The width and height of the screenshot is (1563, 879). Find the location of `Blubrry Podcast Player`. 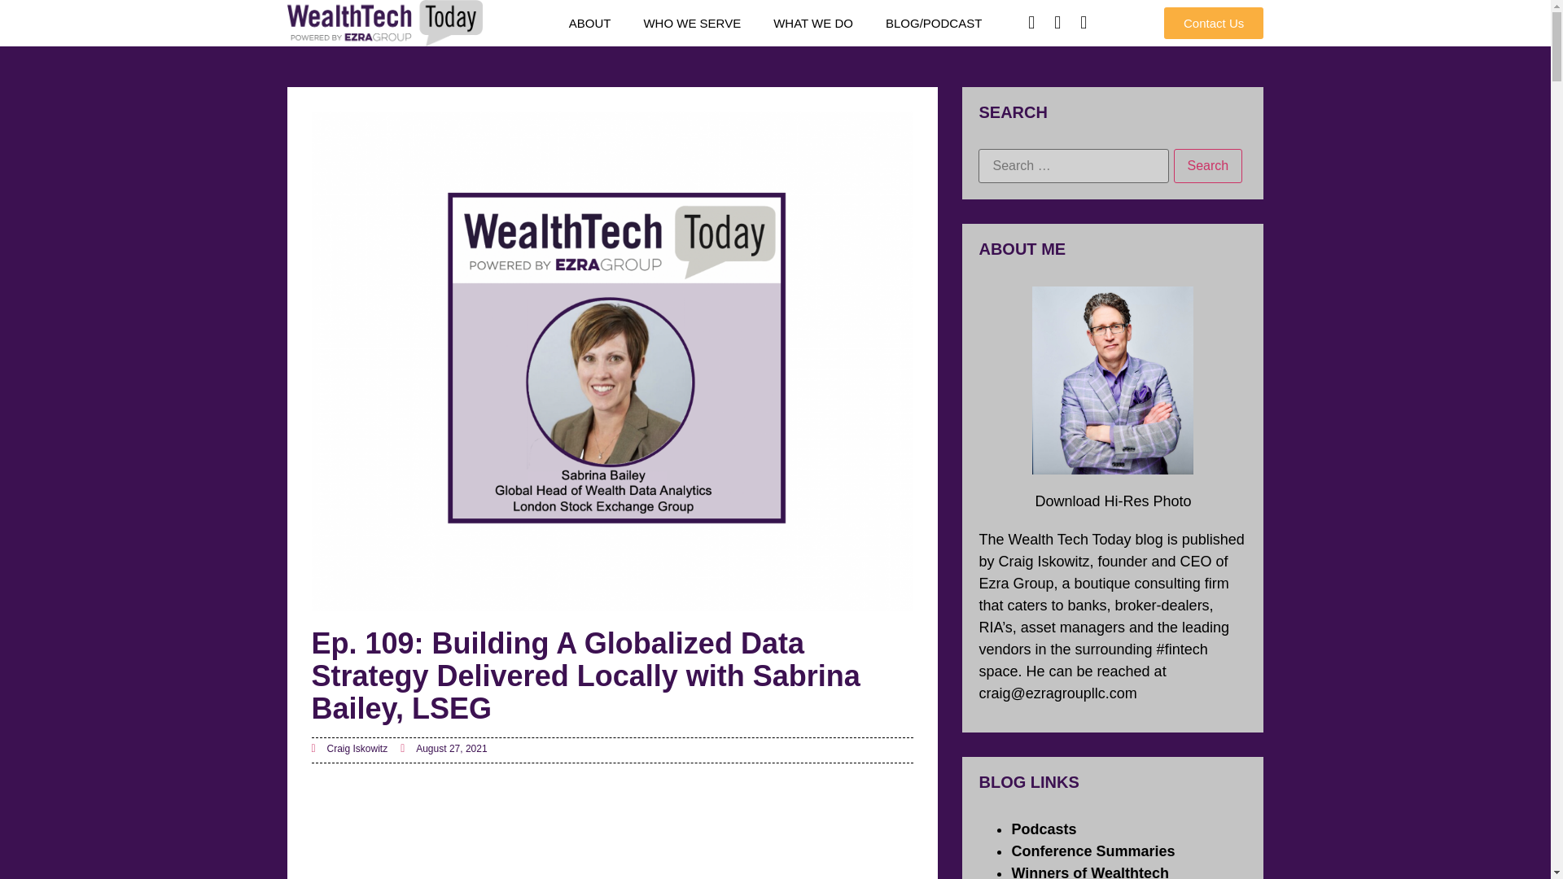

Blubrry Podcast Player is located at coordinates (612, 838).